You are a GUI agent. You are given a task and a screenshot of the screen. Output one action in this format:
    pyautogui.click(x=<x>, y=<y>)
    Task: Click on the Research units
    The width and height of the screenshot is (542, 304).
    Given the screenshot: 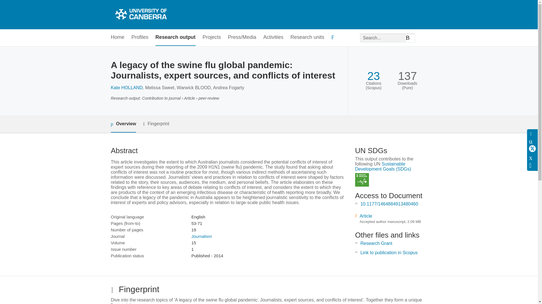 What is the action you would take?
    pyautogui.click(x=307, y=37)
    